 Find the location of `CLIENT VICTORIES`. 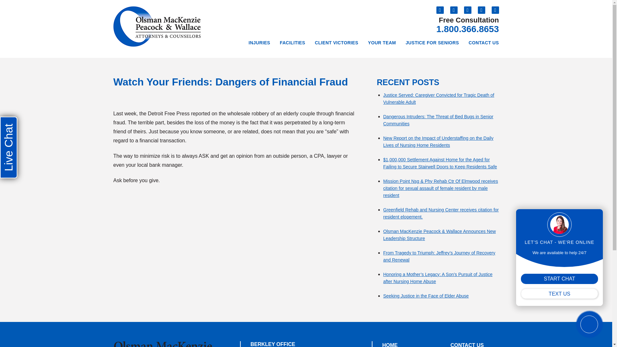

CLIENT VICTORIES is located at coordinates (337, 43).